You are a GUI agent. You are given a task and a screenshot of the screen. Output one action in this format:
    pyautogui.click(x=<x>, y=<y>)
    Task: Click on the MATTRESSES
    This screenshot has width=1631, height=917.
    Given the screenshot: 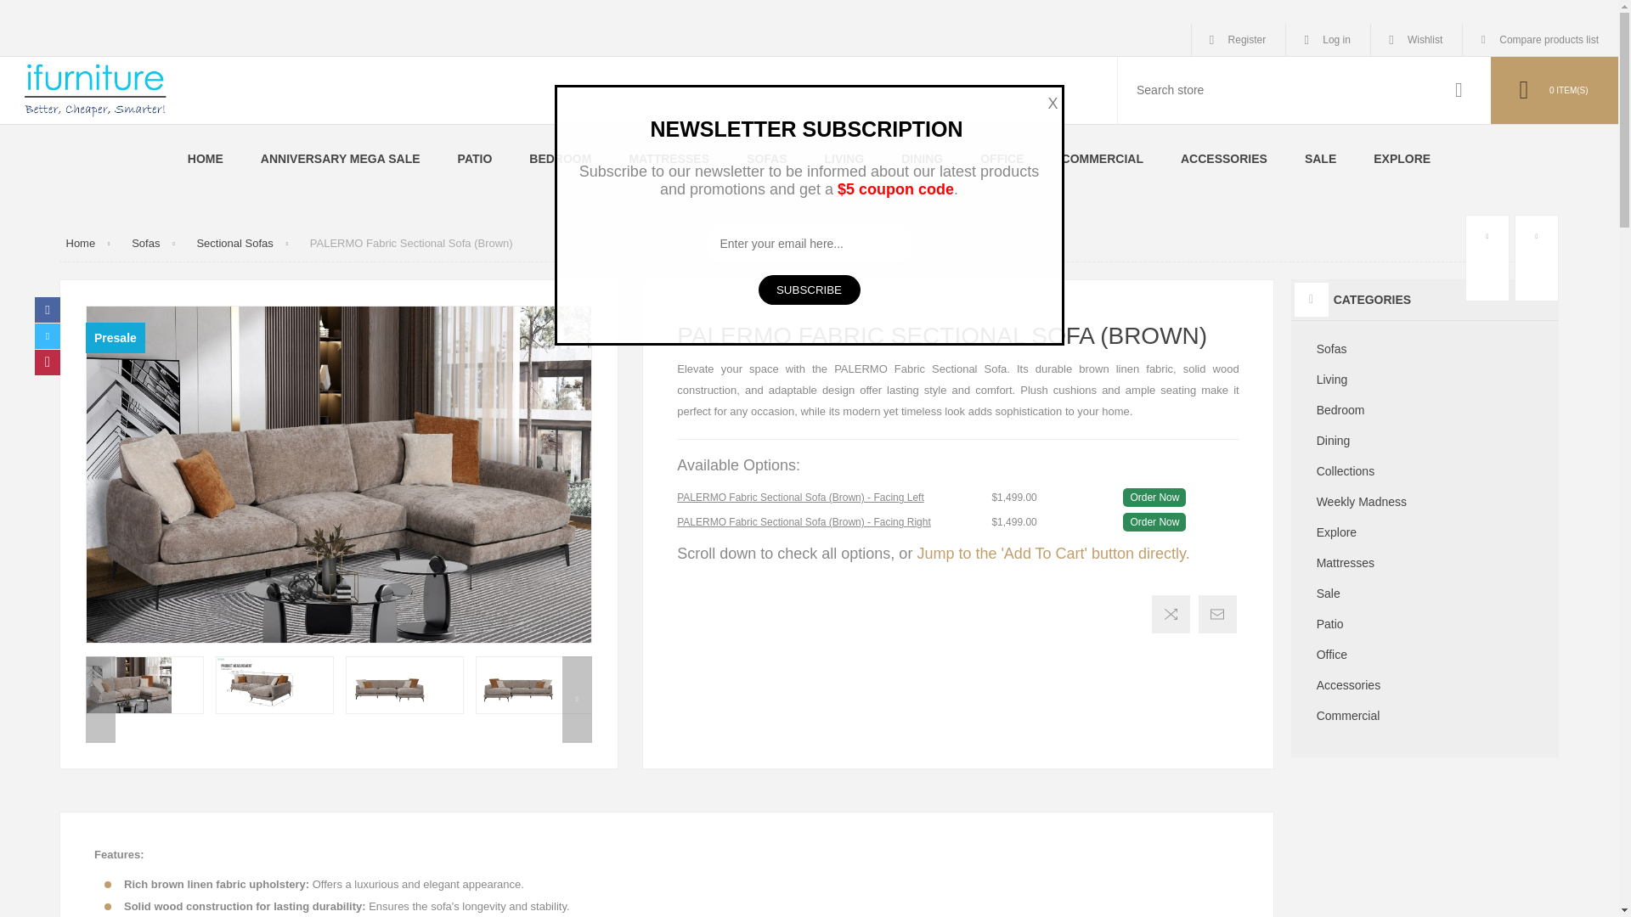 What is the action you would take?
    pyautogui.click(x=669, y=158)
    